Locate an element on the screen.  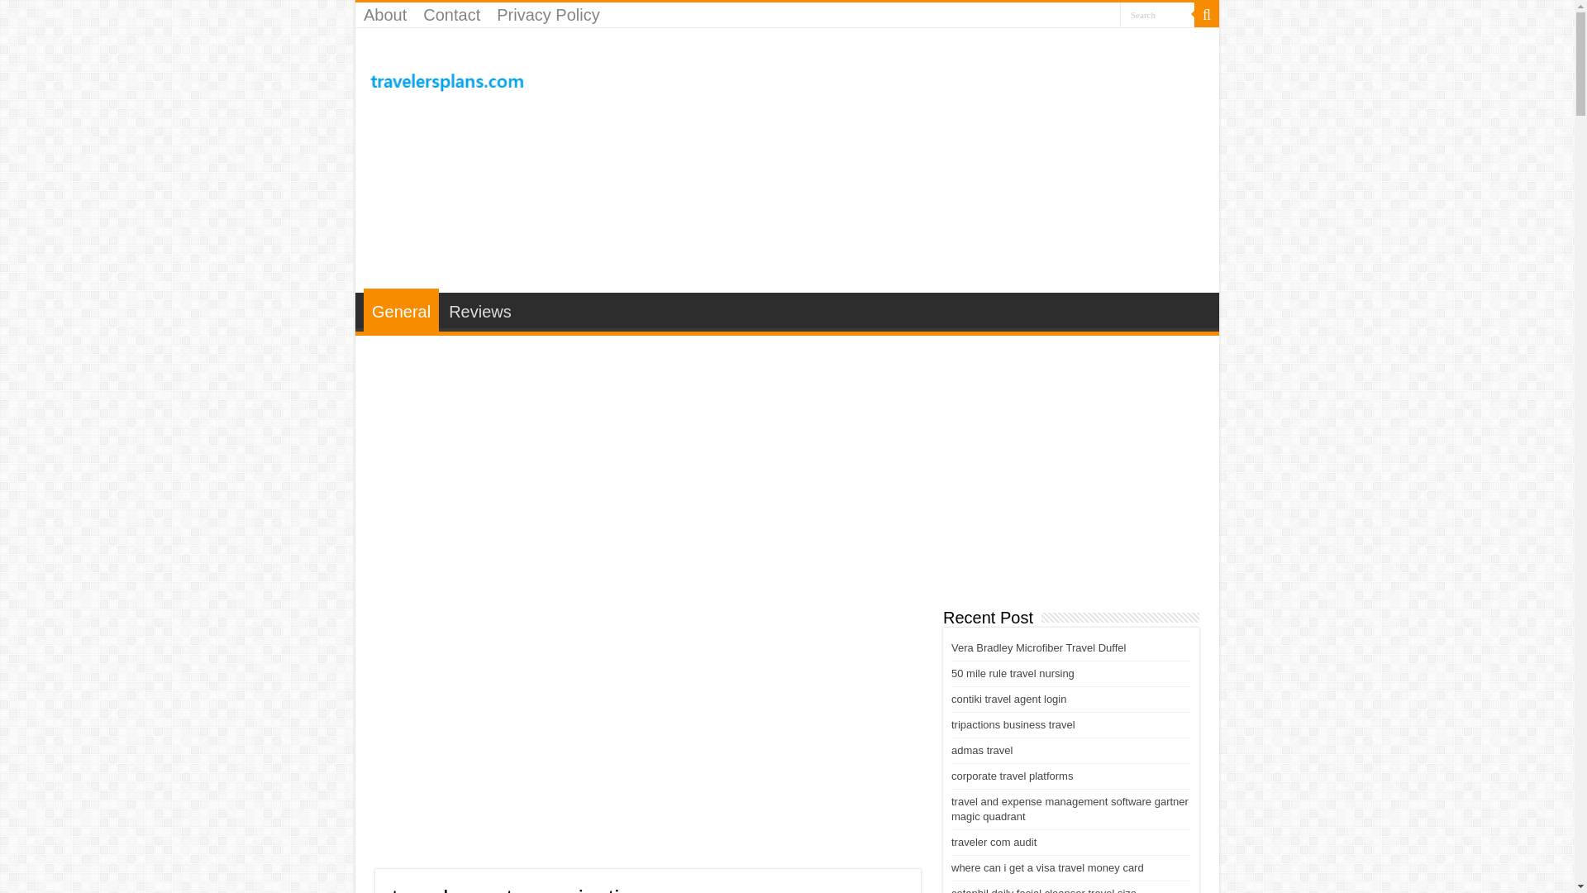
tripactions business travel is located at coordinates (1013, 724).